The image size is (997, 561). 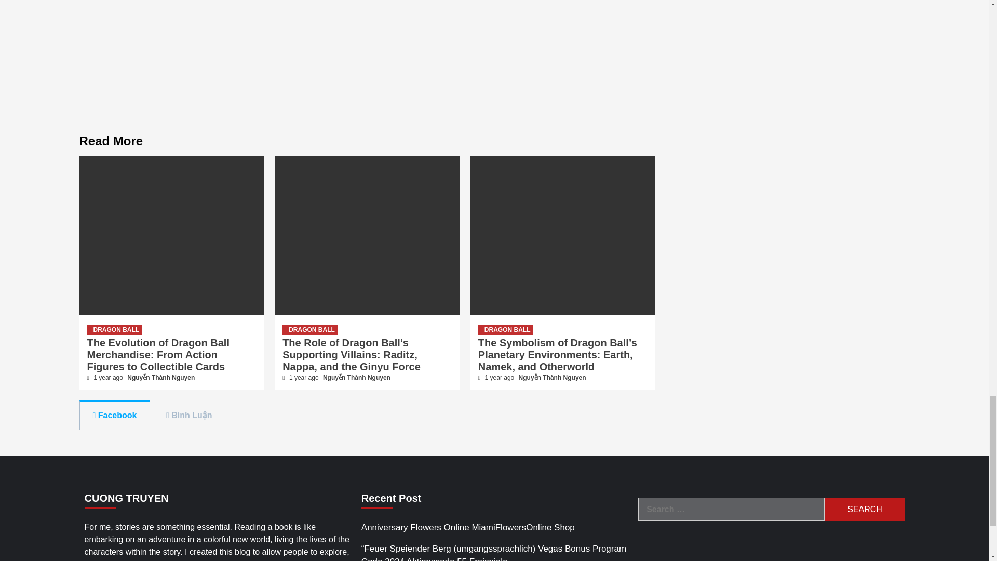 What do you see at coordinates (309, 329) in the screenshot?
I see `DRAGON BALL` at bounding box center [309, 329].